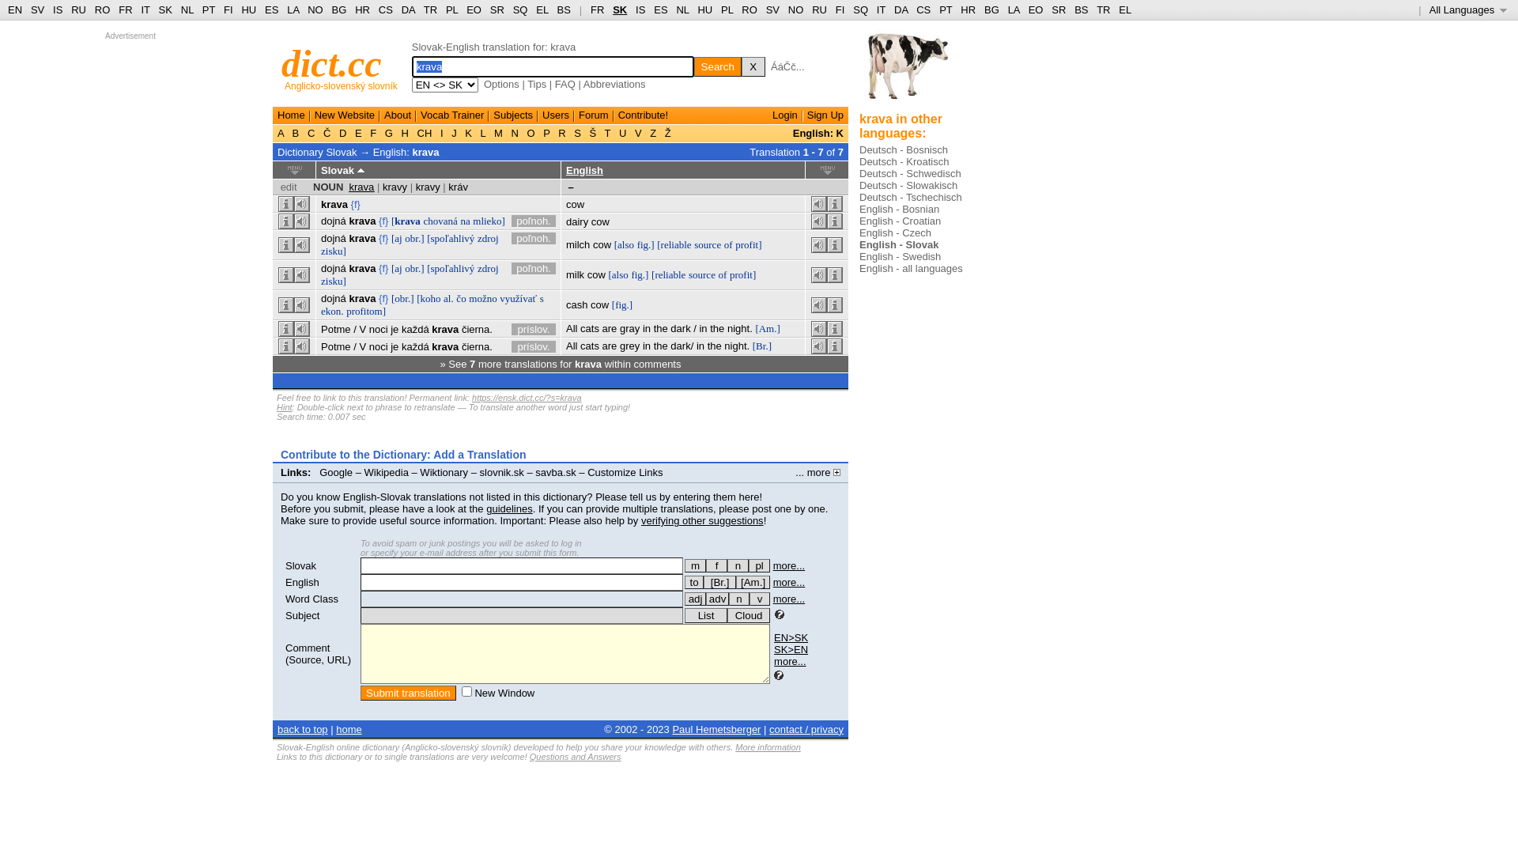 The height and width of the screenshot is (854, 1518). I want to click on Contribute to the Dictionary: Add a Translation, so click(403, 455).